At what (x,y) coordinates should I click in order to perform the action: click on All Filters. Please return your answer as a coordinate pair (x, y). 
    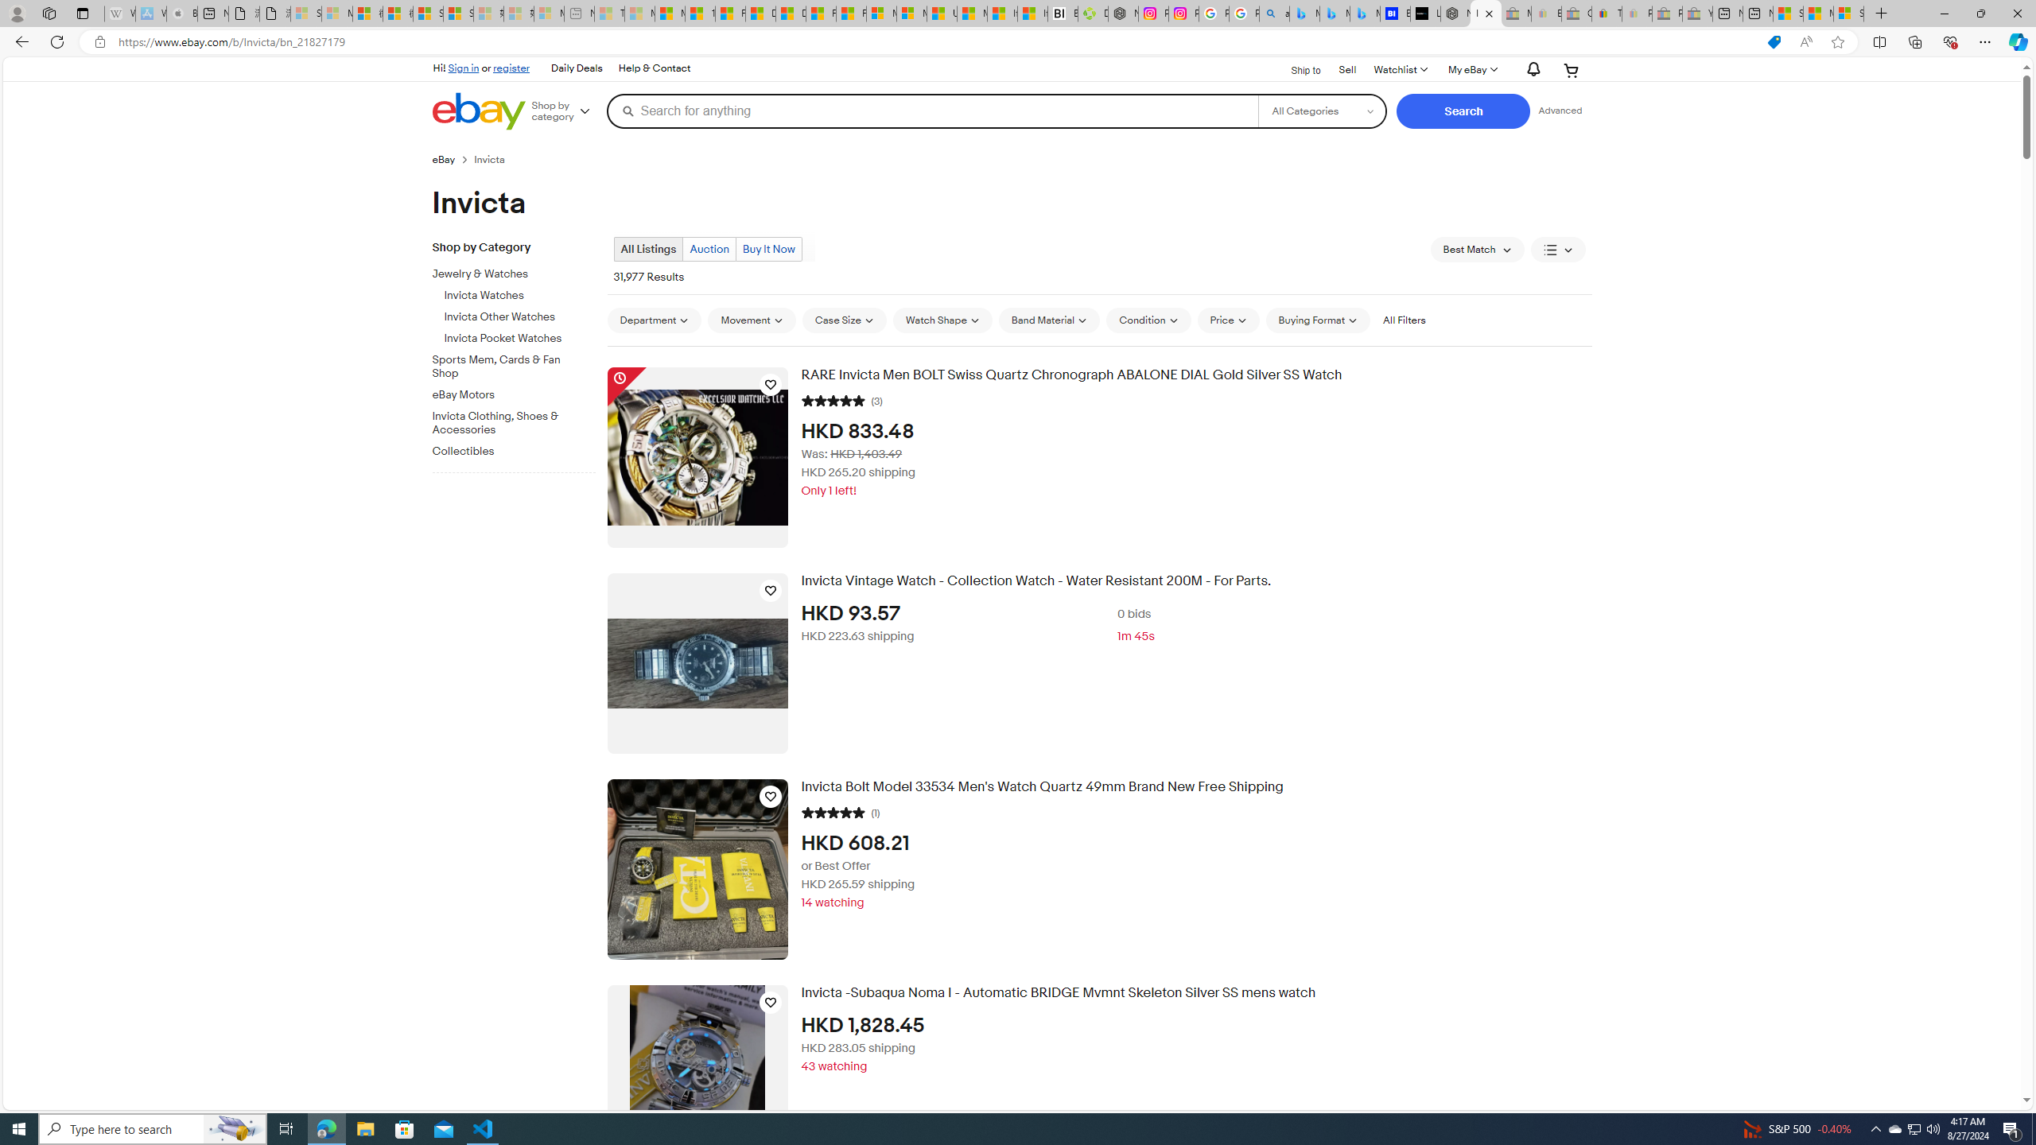
    Looking at the image, I should click on (1405, 320).